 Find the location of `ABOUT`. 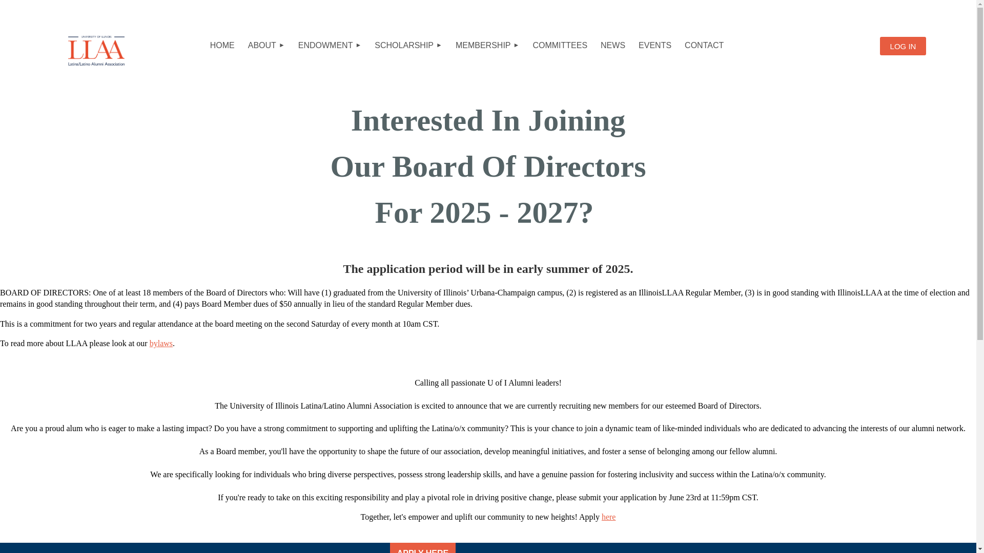

ABOUT is located at coordinates (266, 45).